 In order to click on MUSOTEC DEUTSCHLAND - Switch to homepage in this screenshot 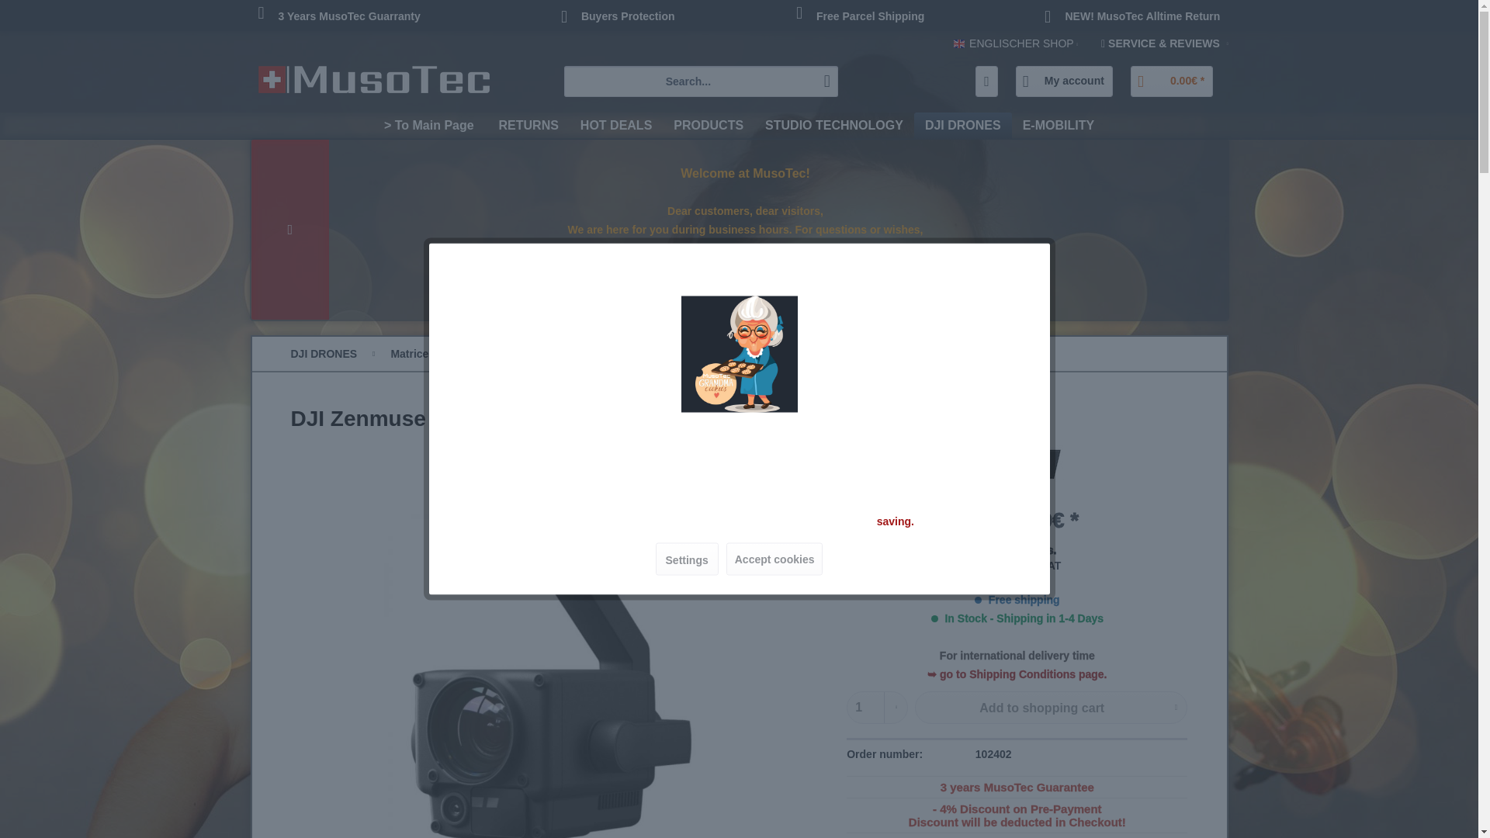, I will do `click(372, 85)`.